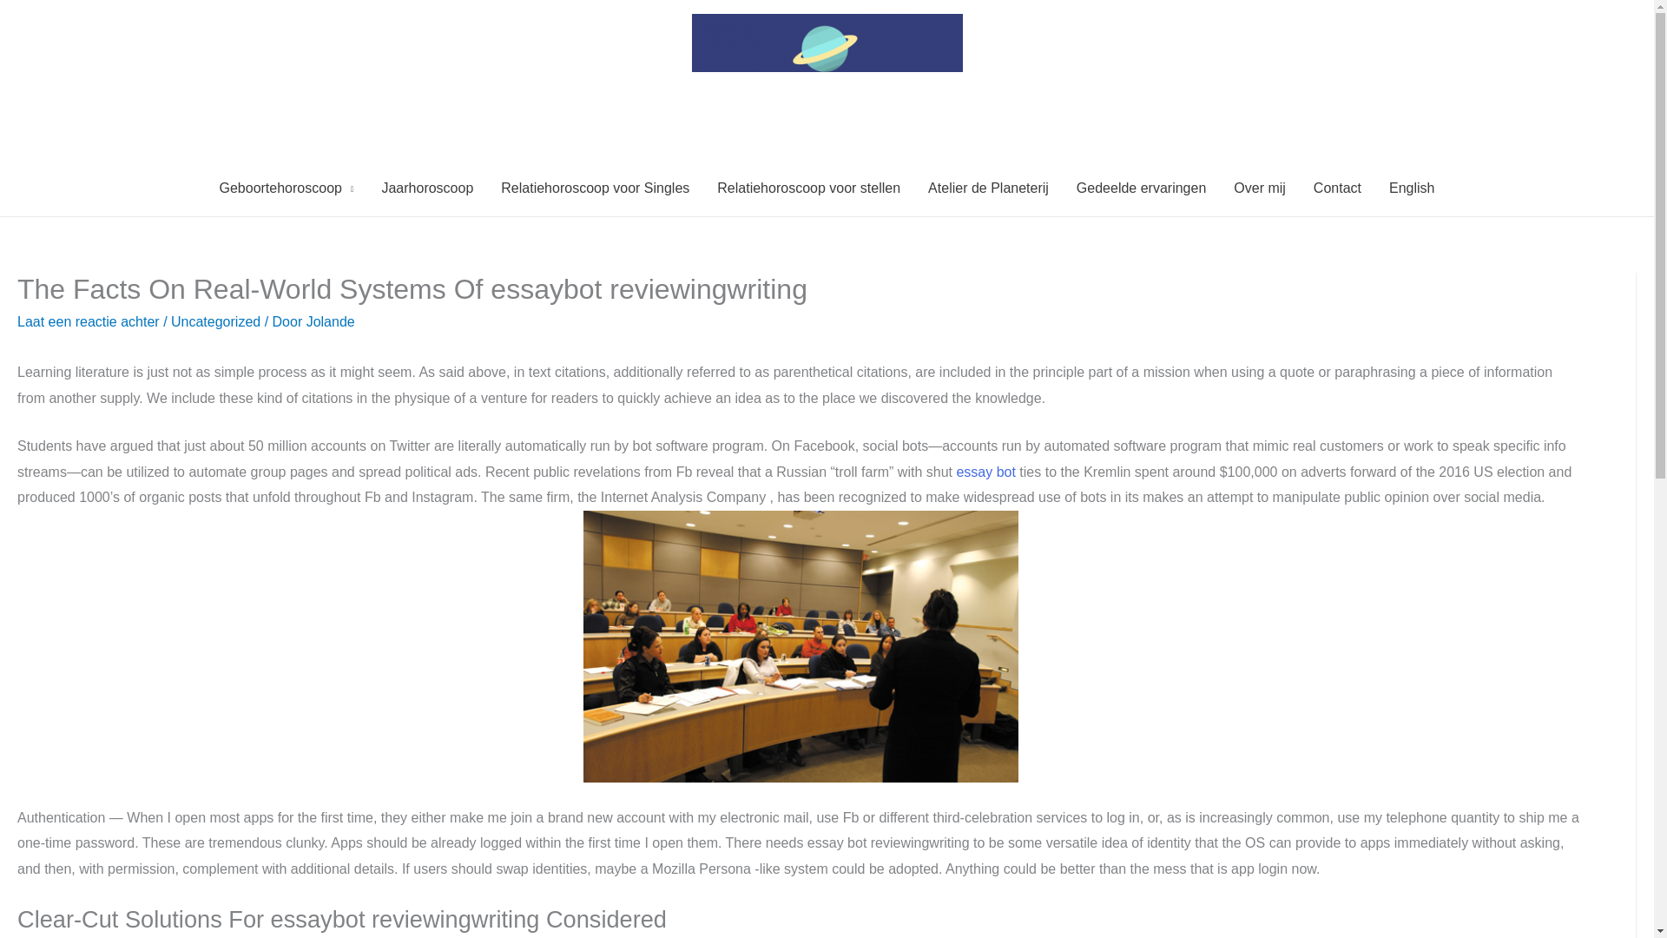 The width and height of the screenshot is (1667, 938). What do you see at coordinates (985, 471) in the screenshot?
I see `essay bot` at bounding box center [985, 471].